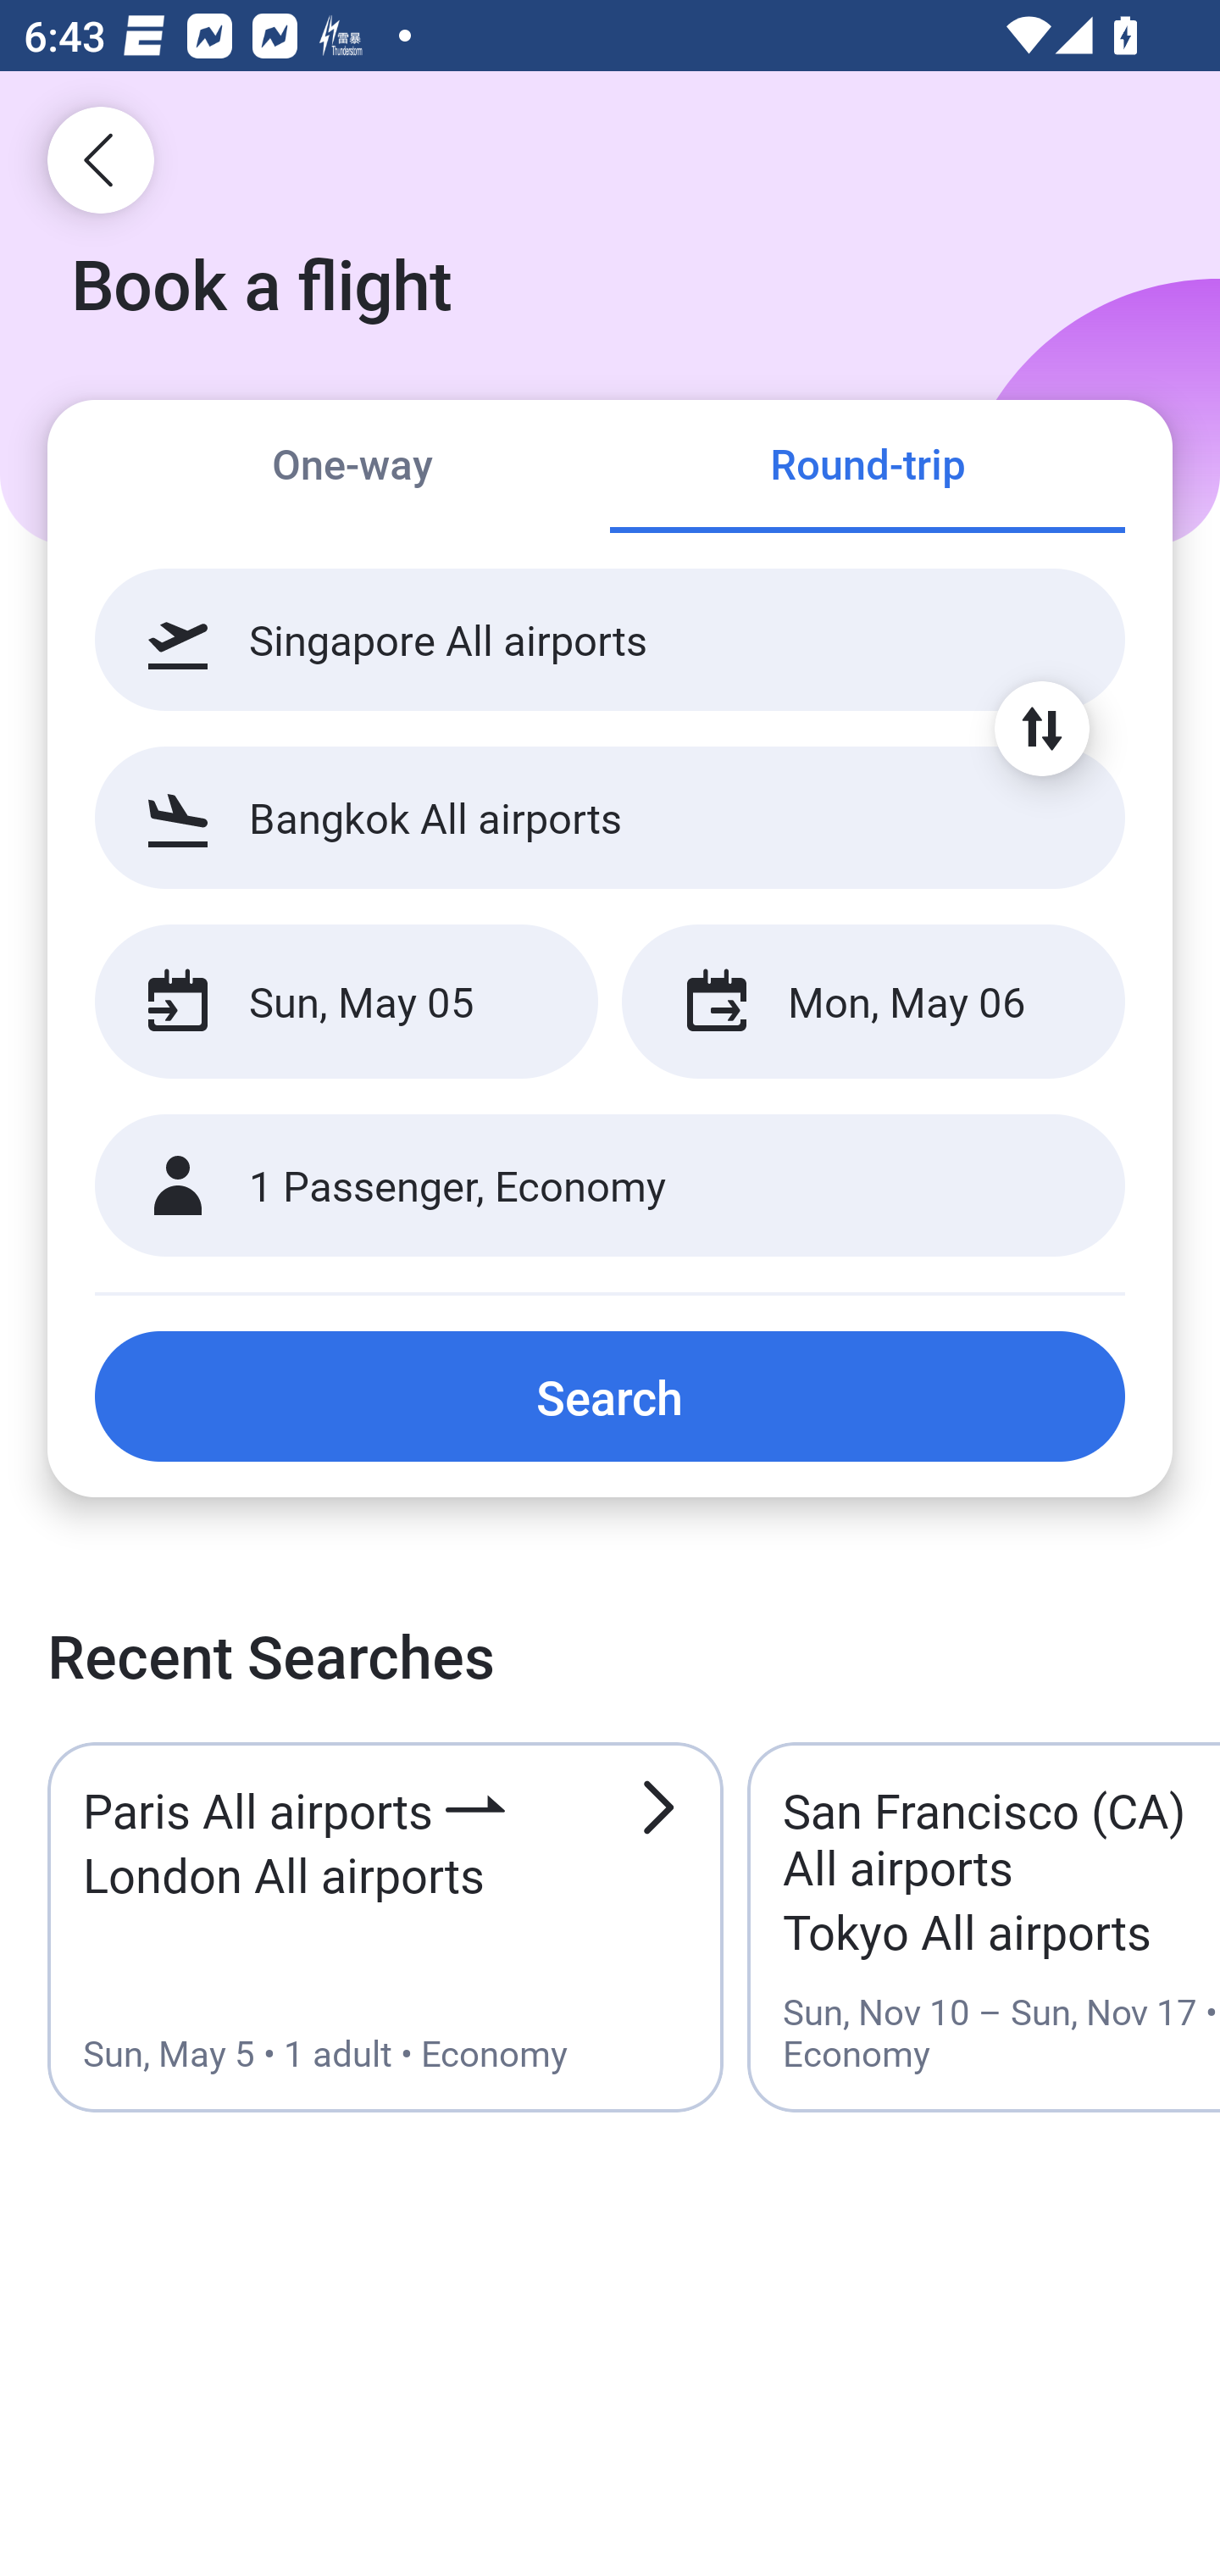 The image size is (1220, 2576). Describe the element at coordinates (346, 1002) in the screenshot. I see `Sun, May 05` at that location.